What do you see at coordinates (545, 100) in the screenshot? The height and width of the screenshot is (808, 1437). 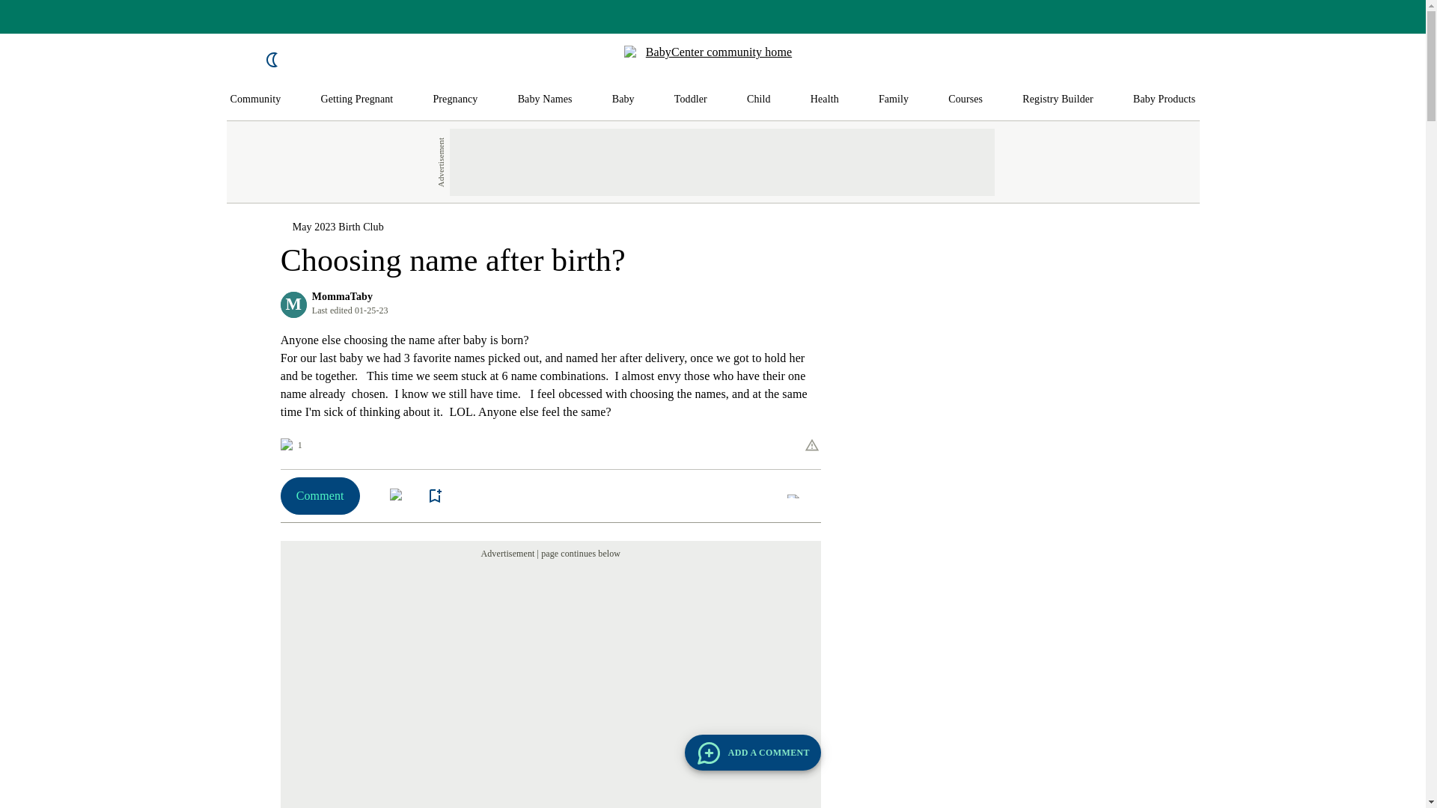 I see `Baby Names` at bounding box center [545, 100].